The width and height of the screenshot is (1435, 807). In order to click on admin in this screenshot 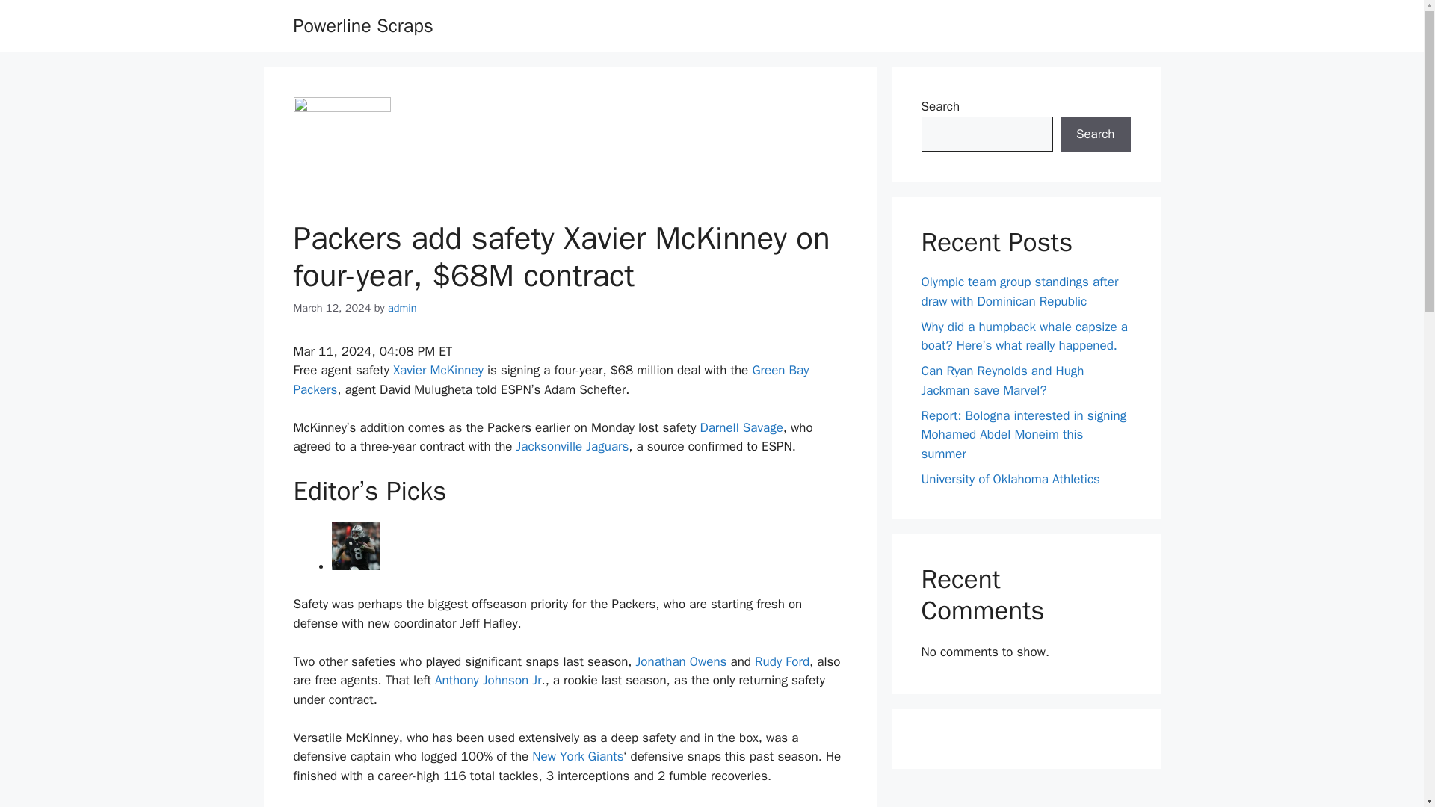, I will do `click(402, 308)`.